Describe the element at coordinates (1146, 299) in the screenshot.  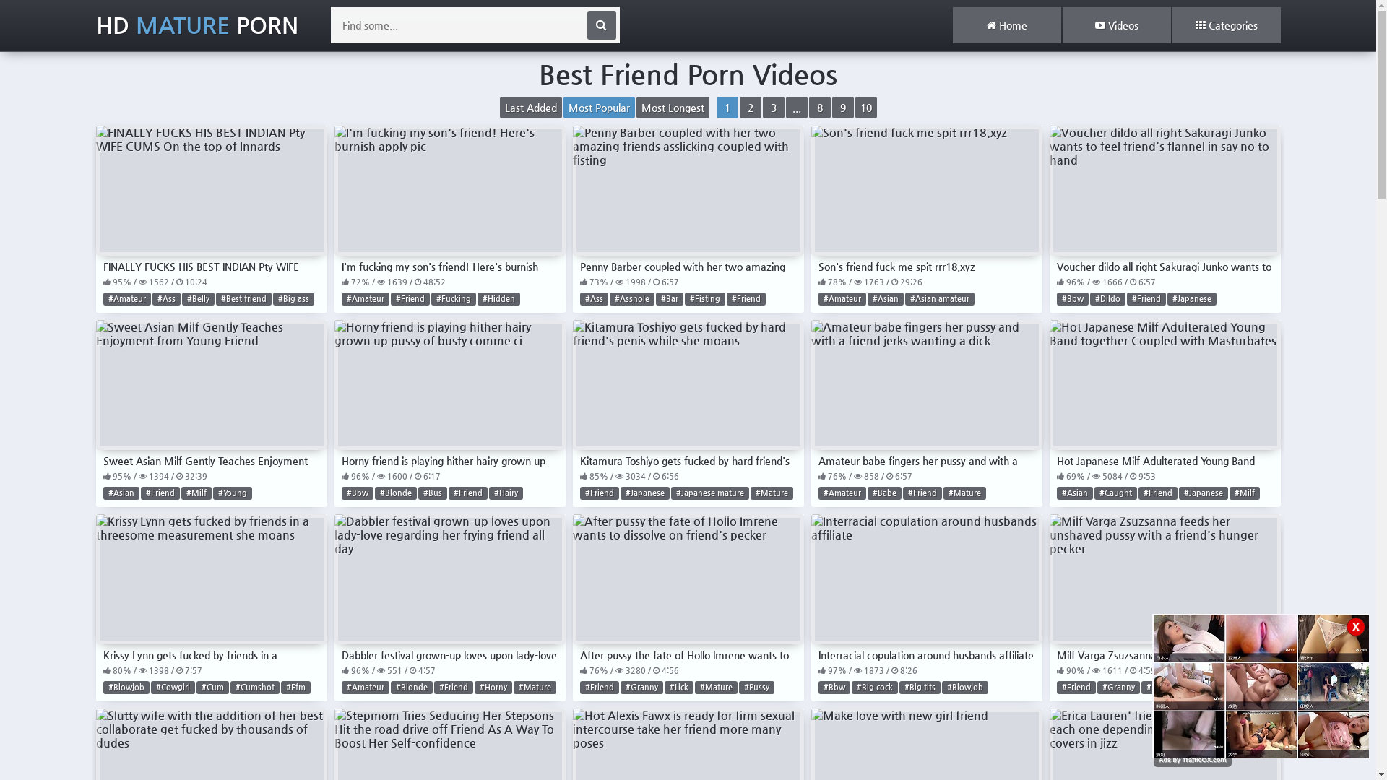
I see `#Friend` at that location.